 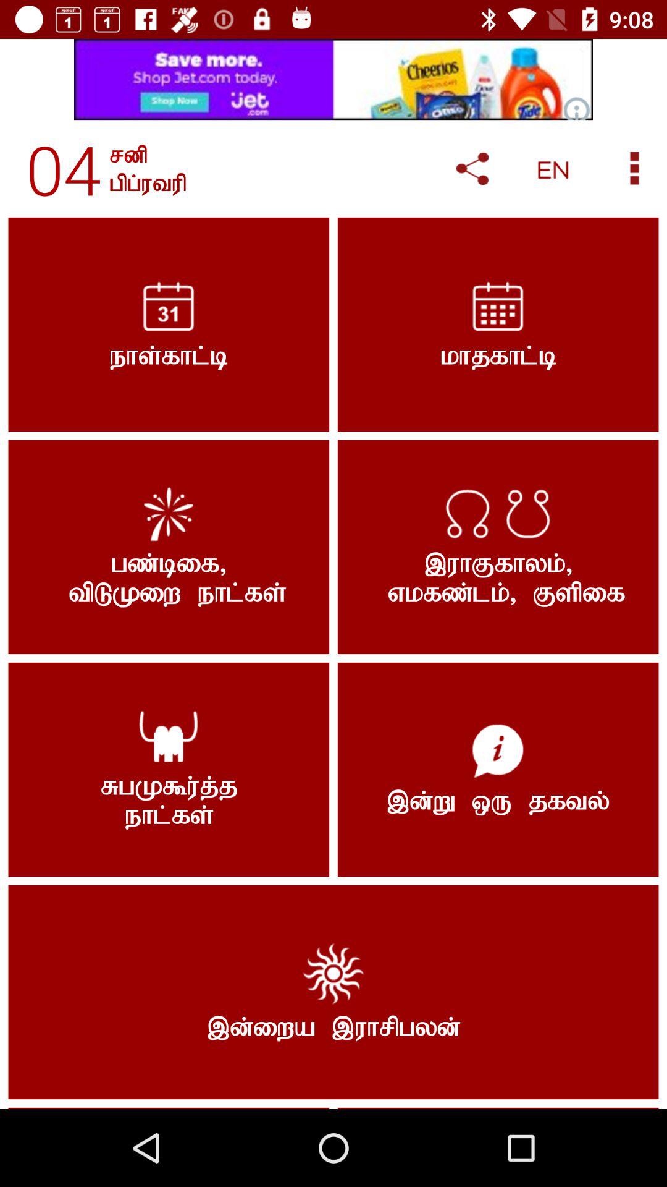 What do you see at coordinates (472, 168) in the screenshot?
I see `share` at bounding box center [472, 168].